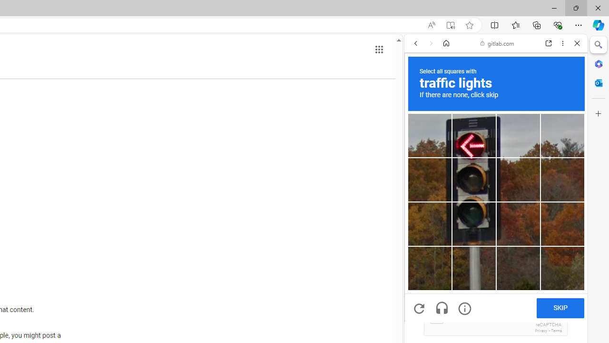 Image resolution: width=609 pixels, height=343 pixels. Describe the element at coordinates (496, 326) in the screenshot. I see `Confirmation Page` at that location.